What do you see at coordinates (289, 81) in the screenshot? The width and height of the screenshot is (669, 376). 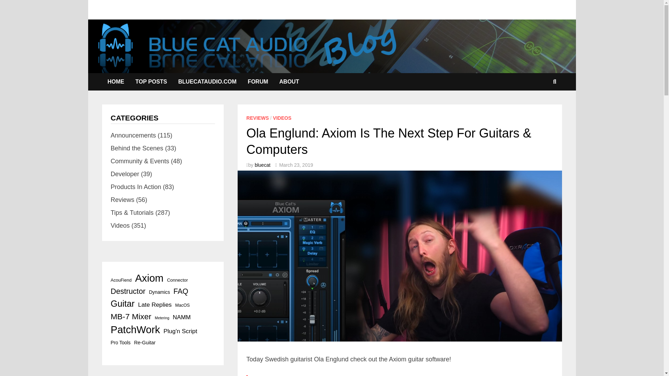 I see `ABOUT` at bounding box center [289, 81].